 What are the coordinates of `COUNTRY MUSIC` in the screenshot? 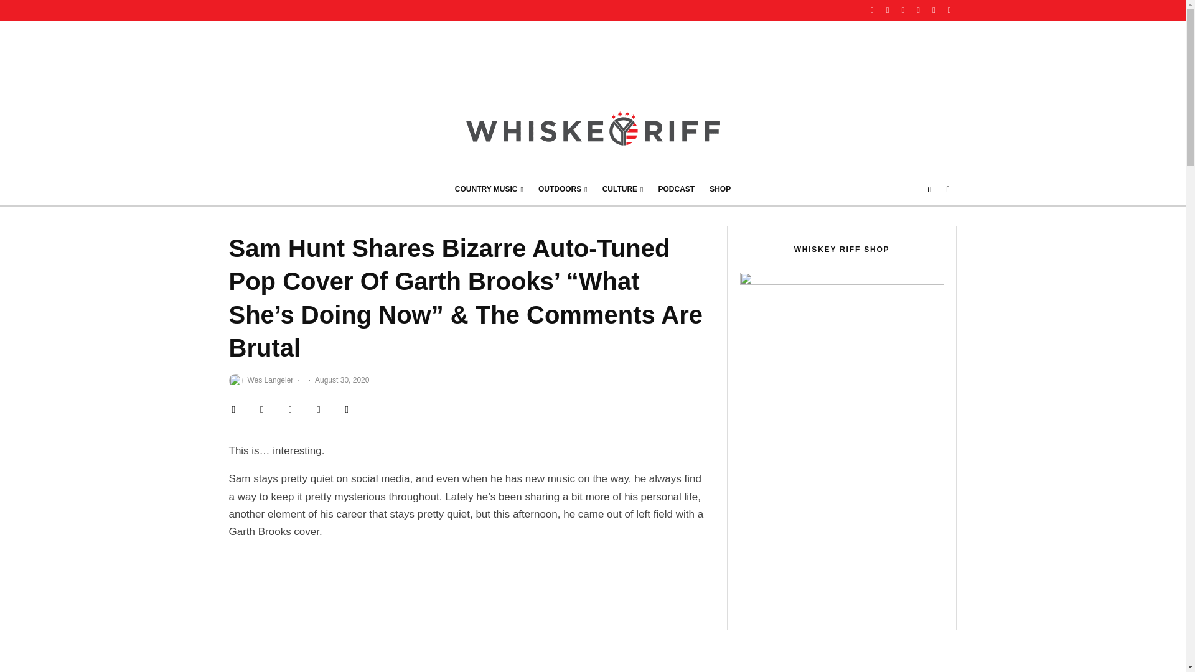 It's located at (489, 189).